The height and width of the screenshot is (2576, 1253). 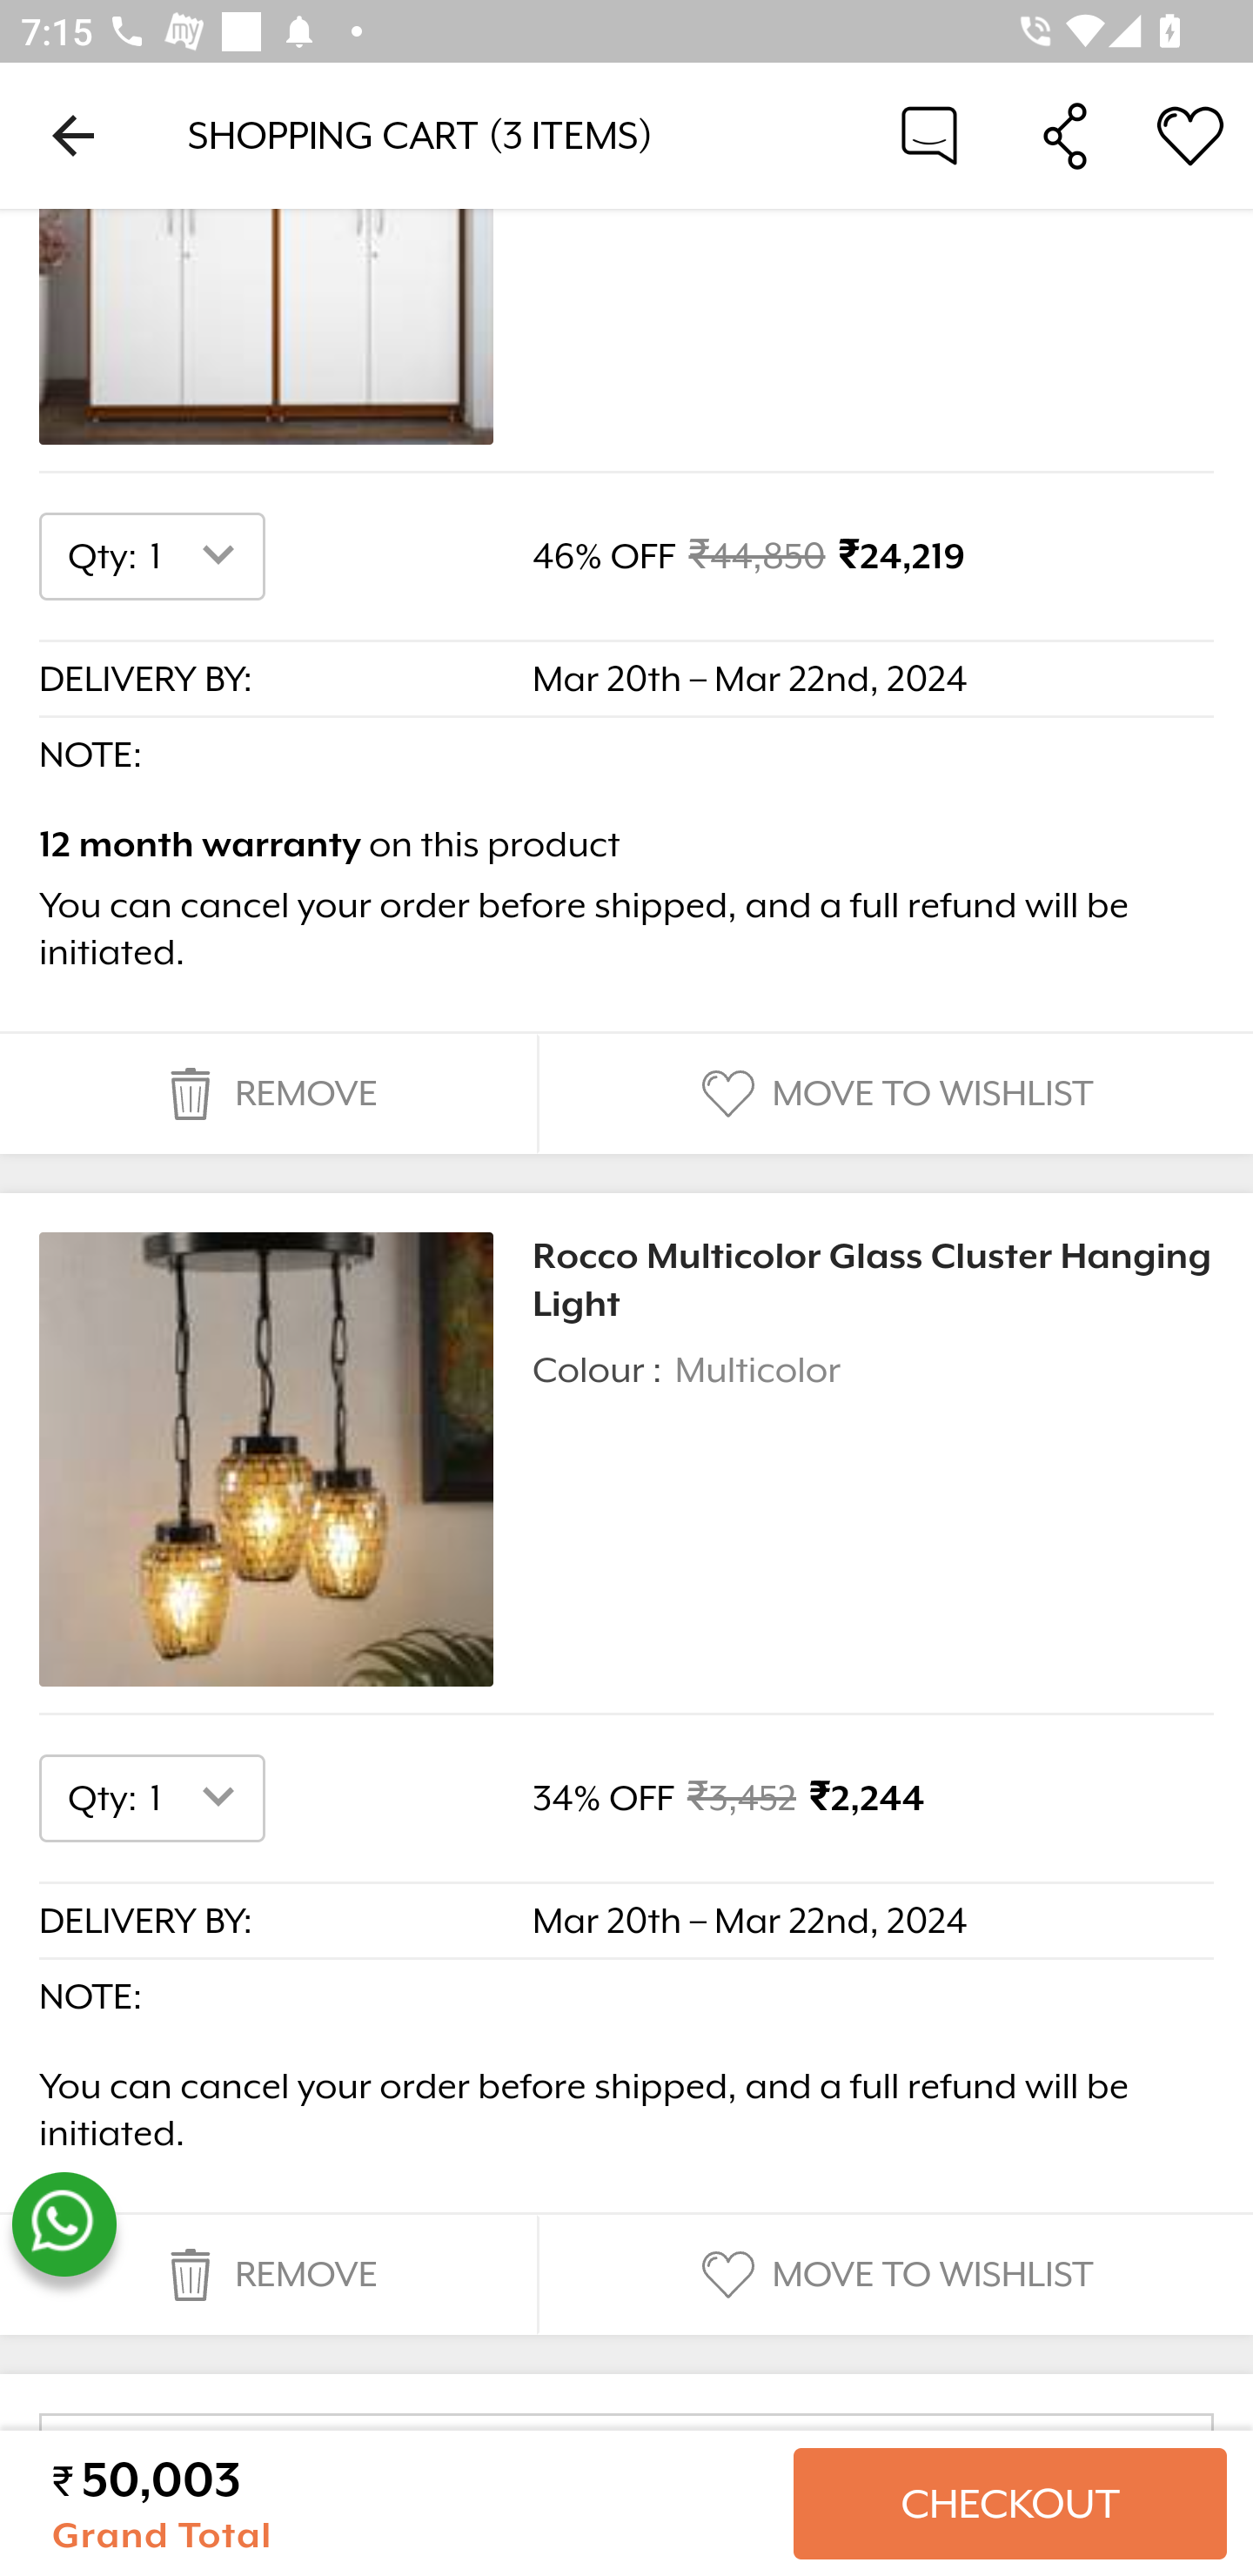 I want to click on 1, so click(x=198, y=1799).